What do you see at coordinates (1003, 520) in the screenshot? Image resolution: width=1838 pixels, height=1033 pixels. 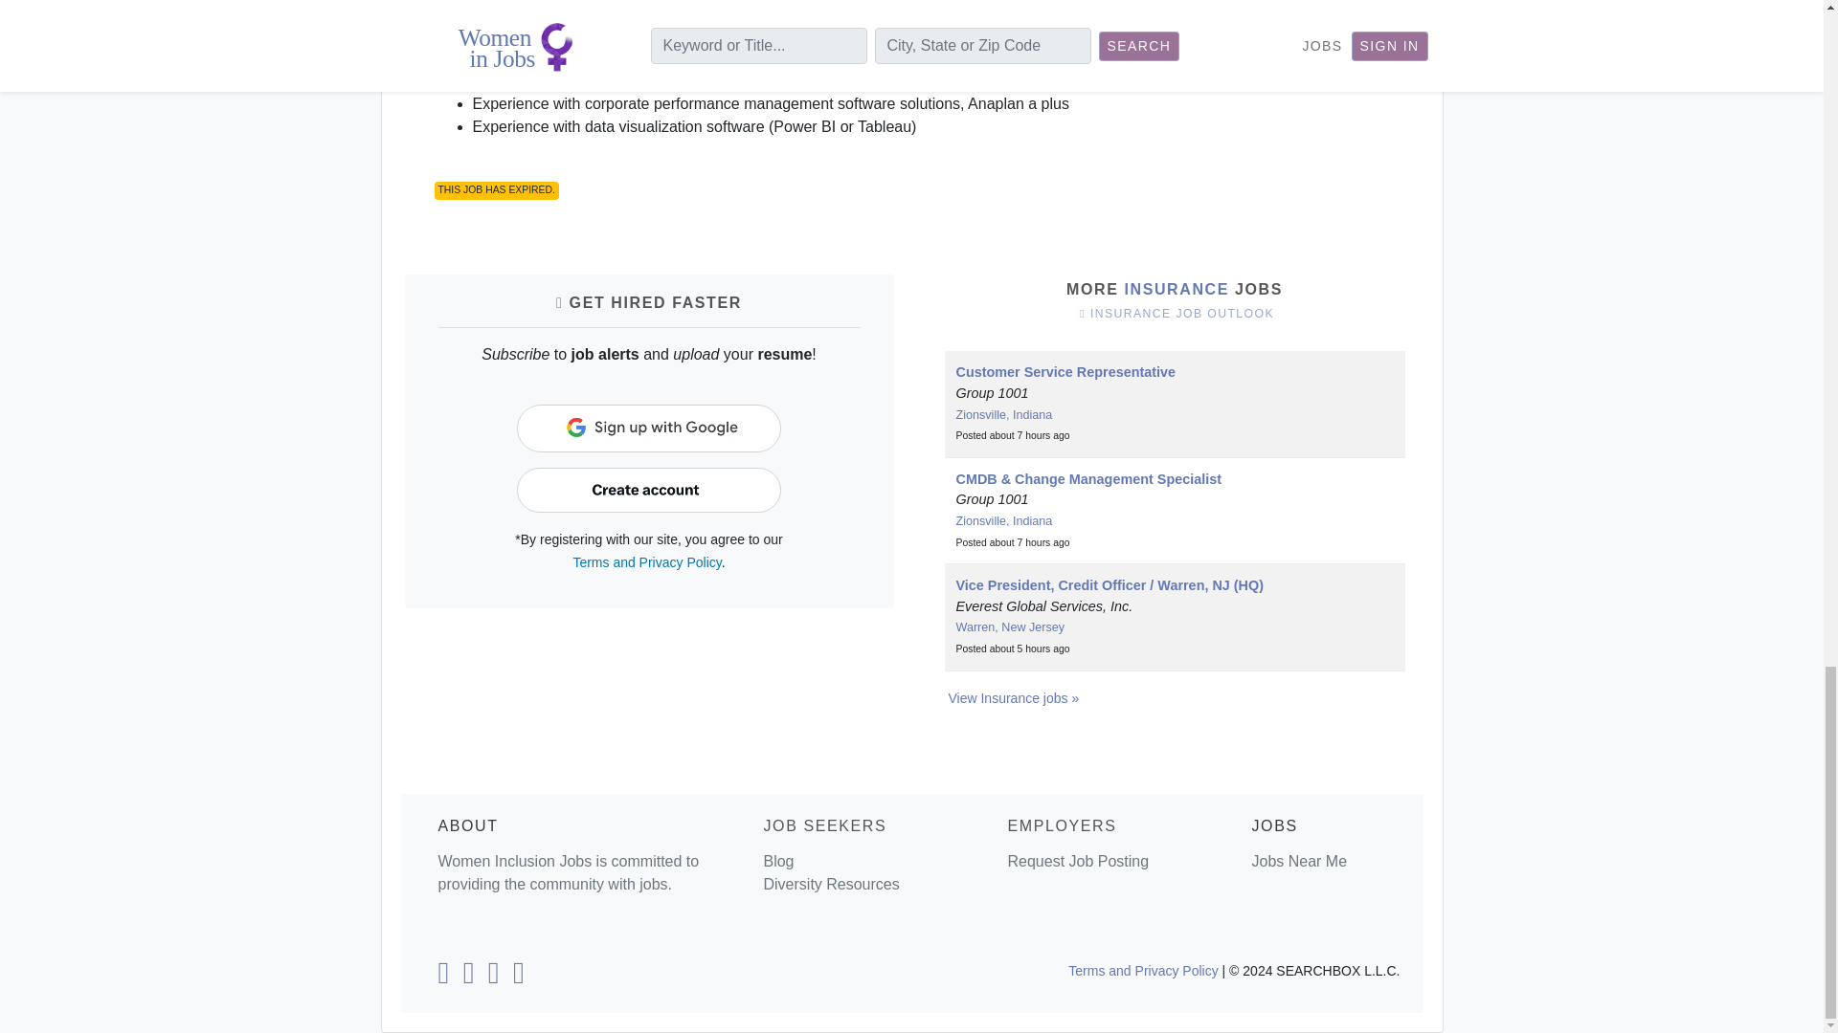 I see `Zionsville, Indiana` at bounding box center [1003, 520].